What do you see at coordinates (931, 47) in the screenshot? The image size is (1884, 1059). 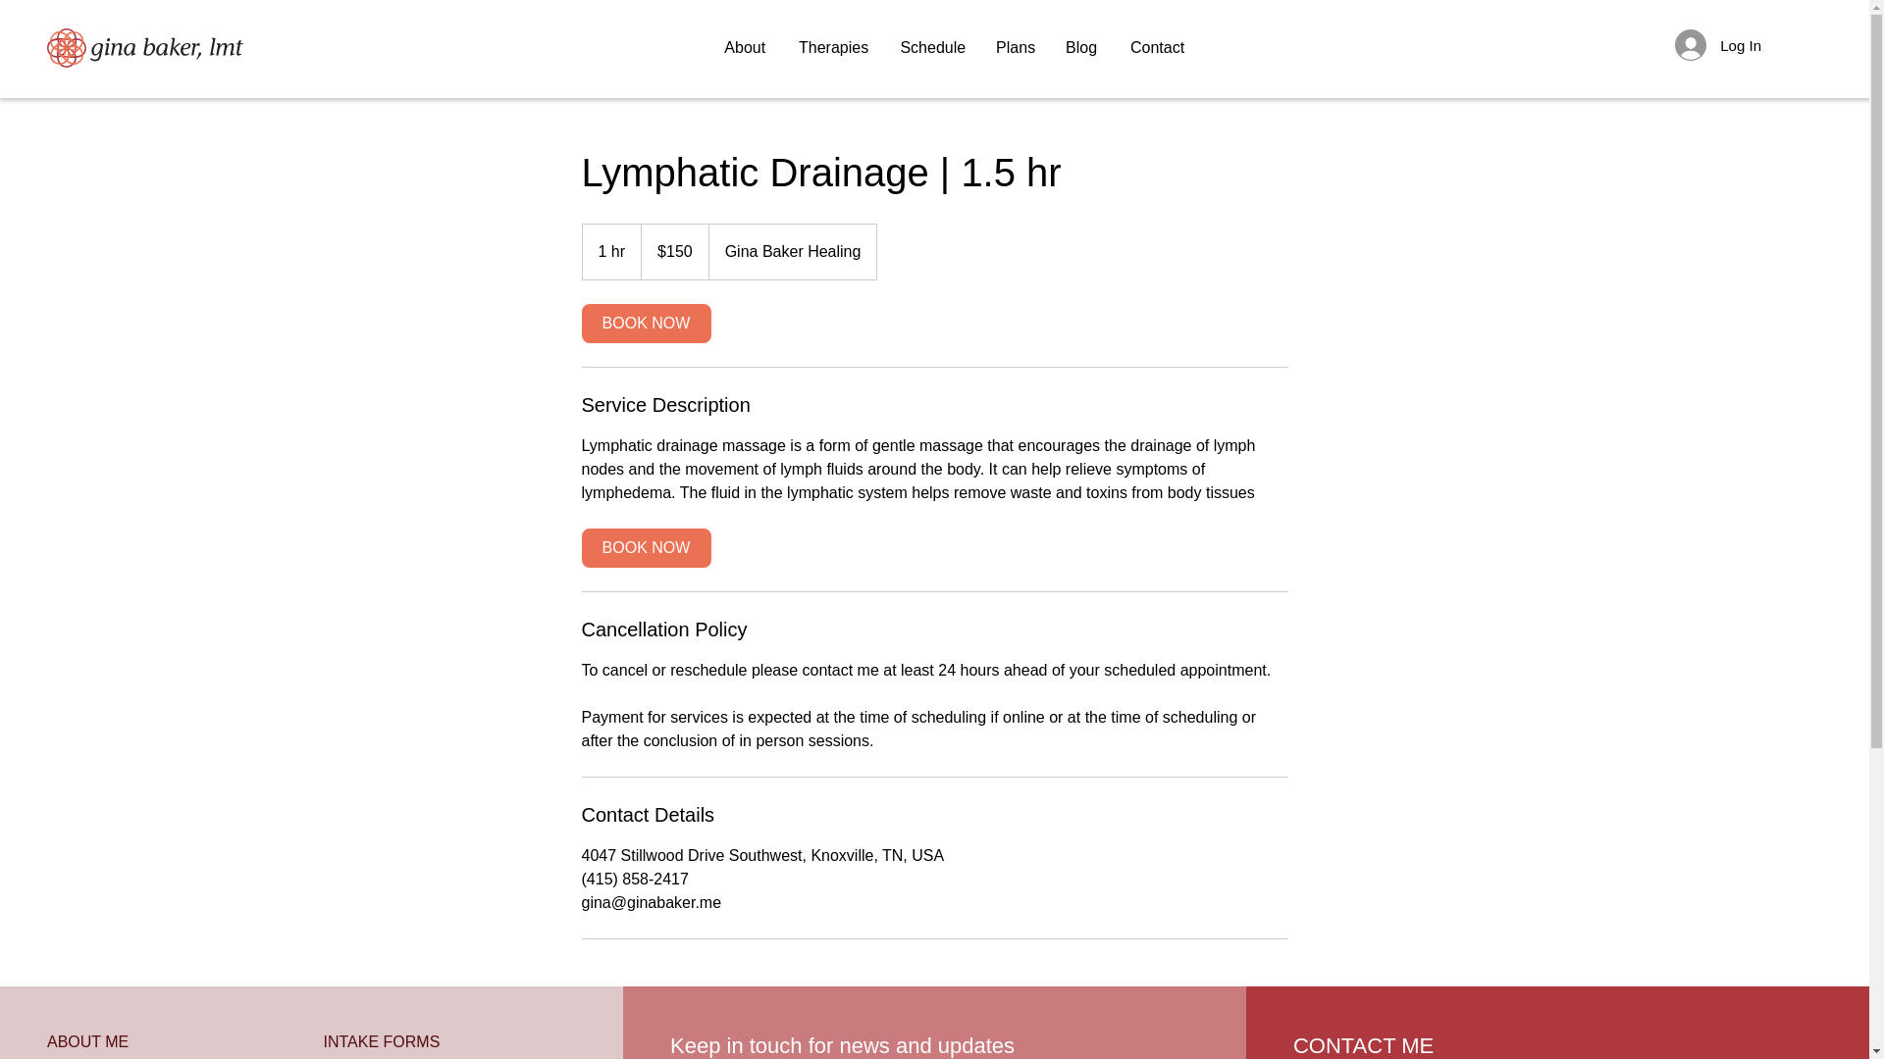 I see `Schedule` at bounding box center [931, 47].